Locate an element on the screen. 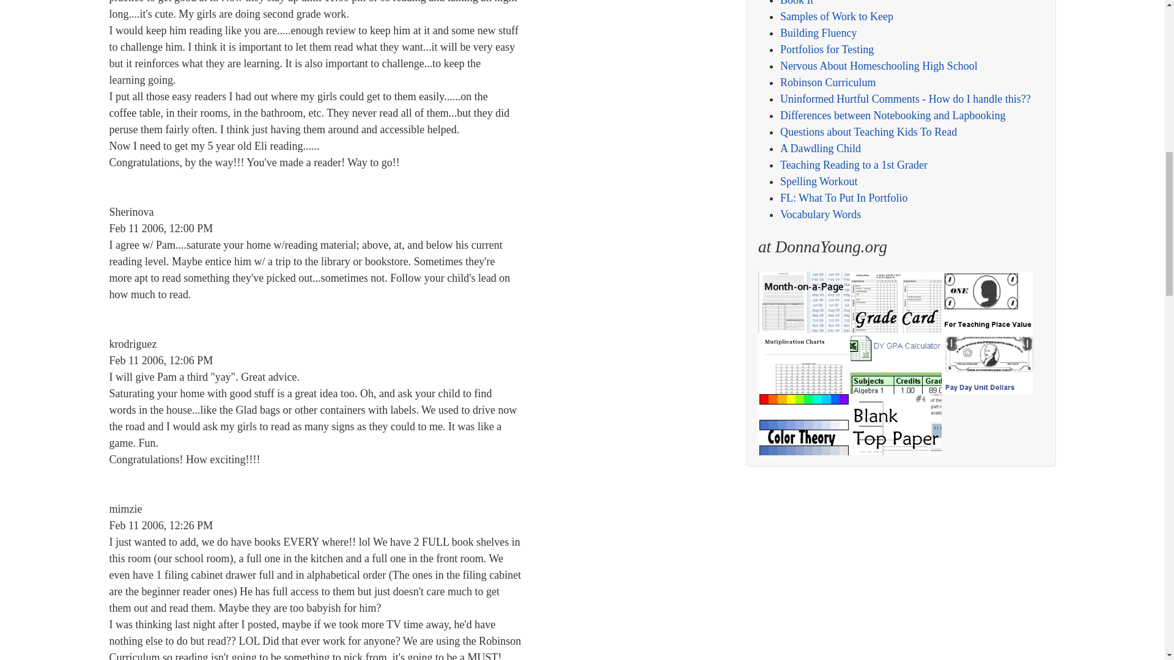 The image size is (1174, 660). Questions about Teaching Kids To Read is located at coordinates (868, 132).